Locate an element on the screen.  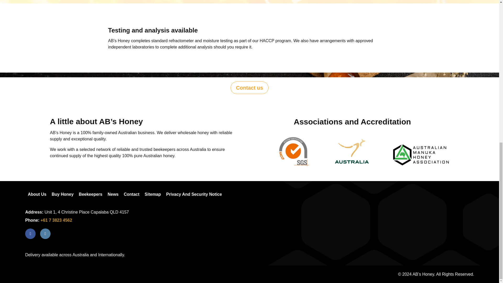
Beekeepers is located at coordinates (91, 194).